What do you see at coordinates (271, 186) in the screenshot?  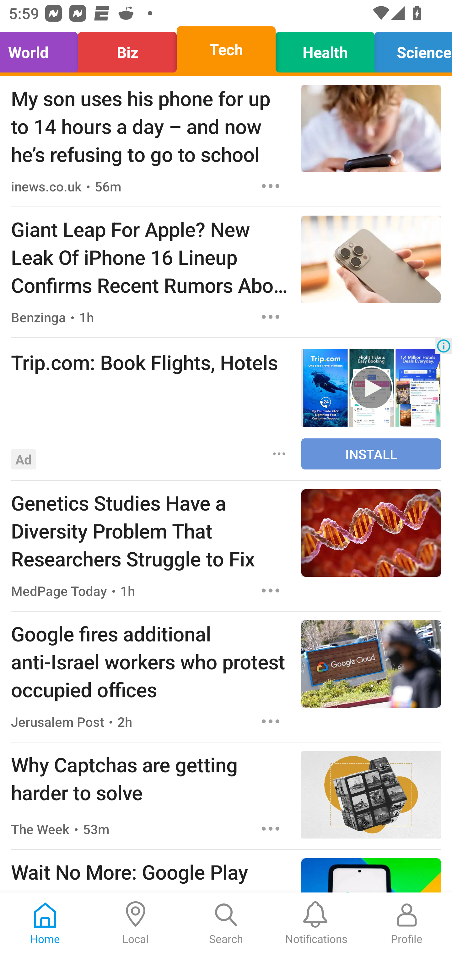 I see `Options` at bounding box center [271, 186].